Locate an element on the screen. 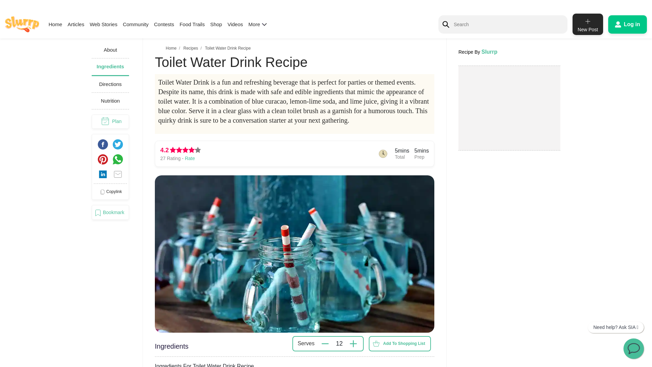 The height and width of the screenshot is (367, 652). Contests is located at coordinates (164, 24).